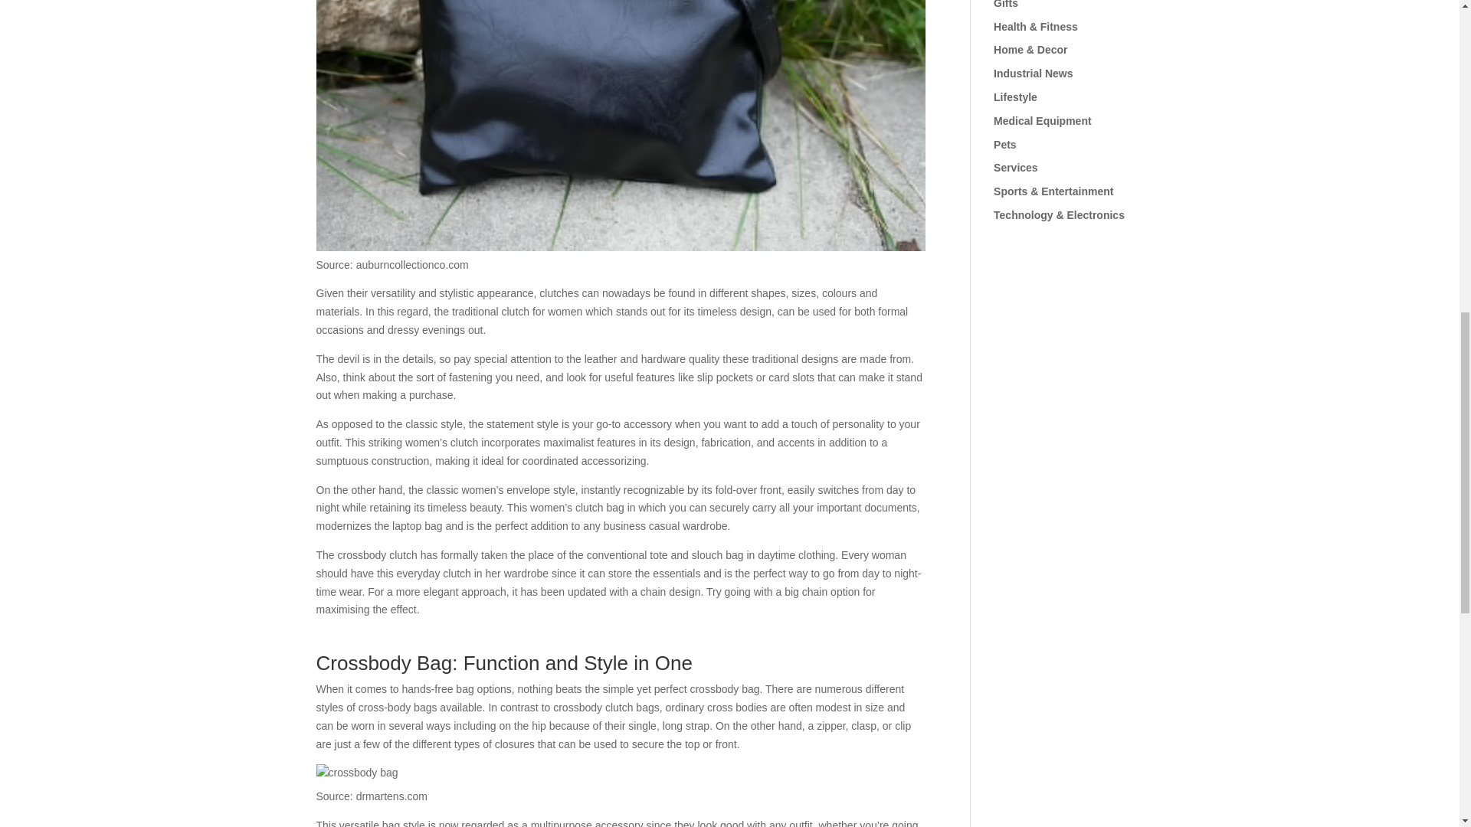 This screenshot has width=1471, height=827. What do you see at coordinates (1015, 96) in the screenshot?
I see `Lifestyle` at bounding box center [1015, 96].